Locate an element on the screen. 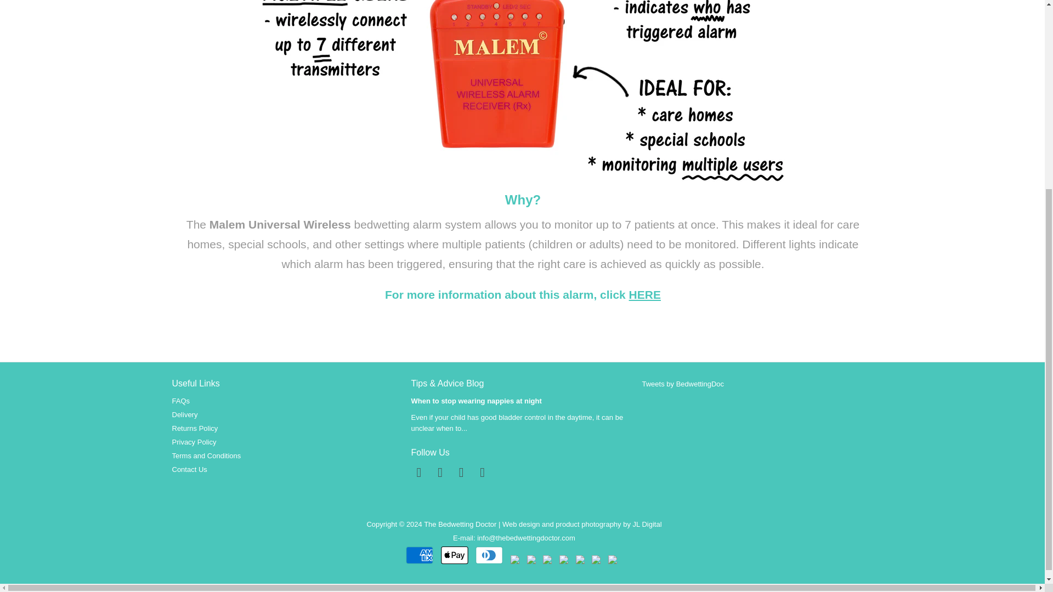  Terms and Conditions is located at coordinates (206, 456).